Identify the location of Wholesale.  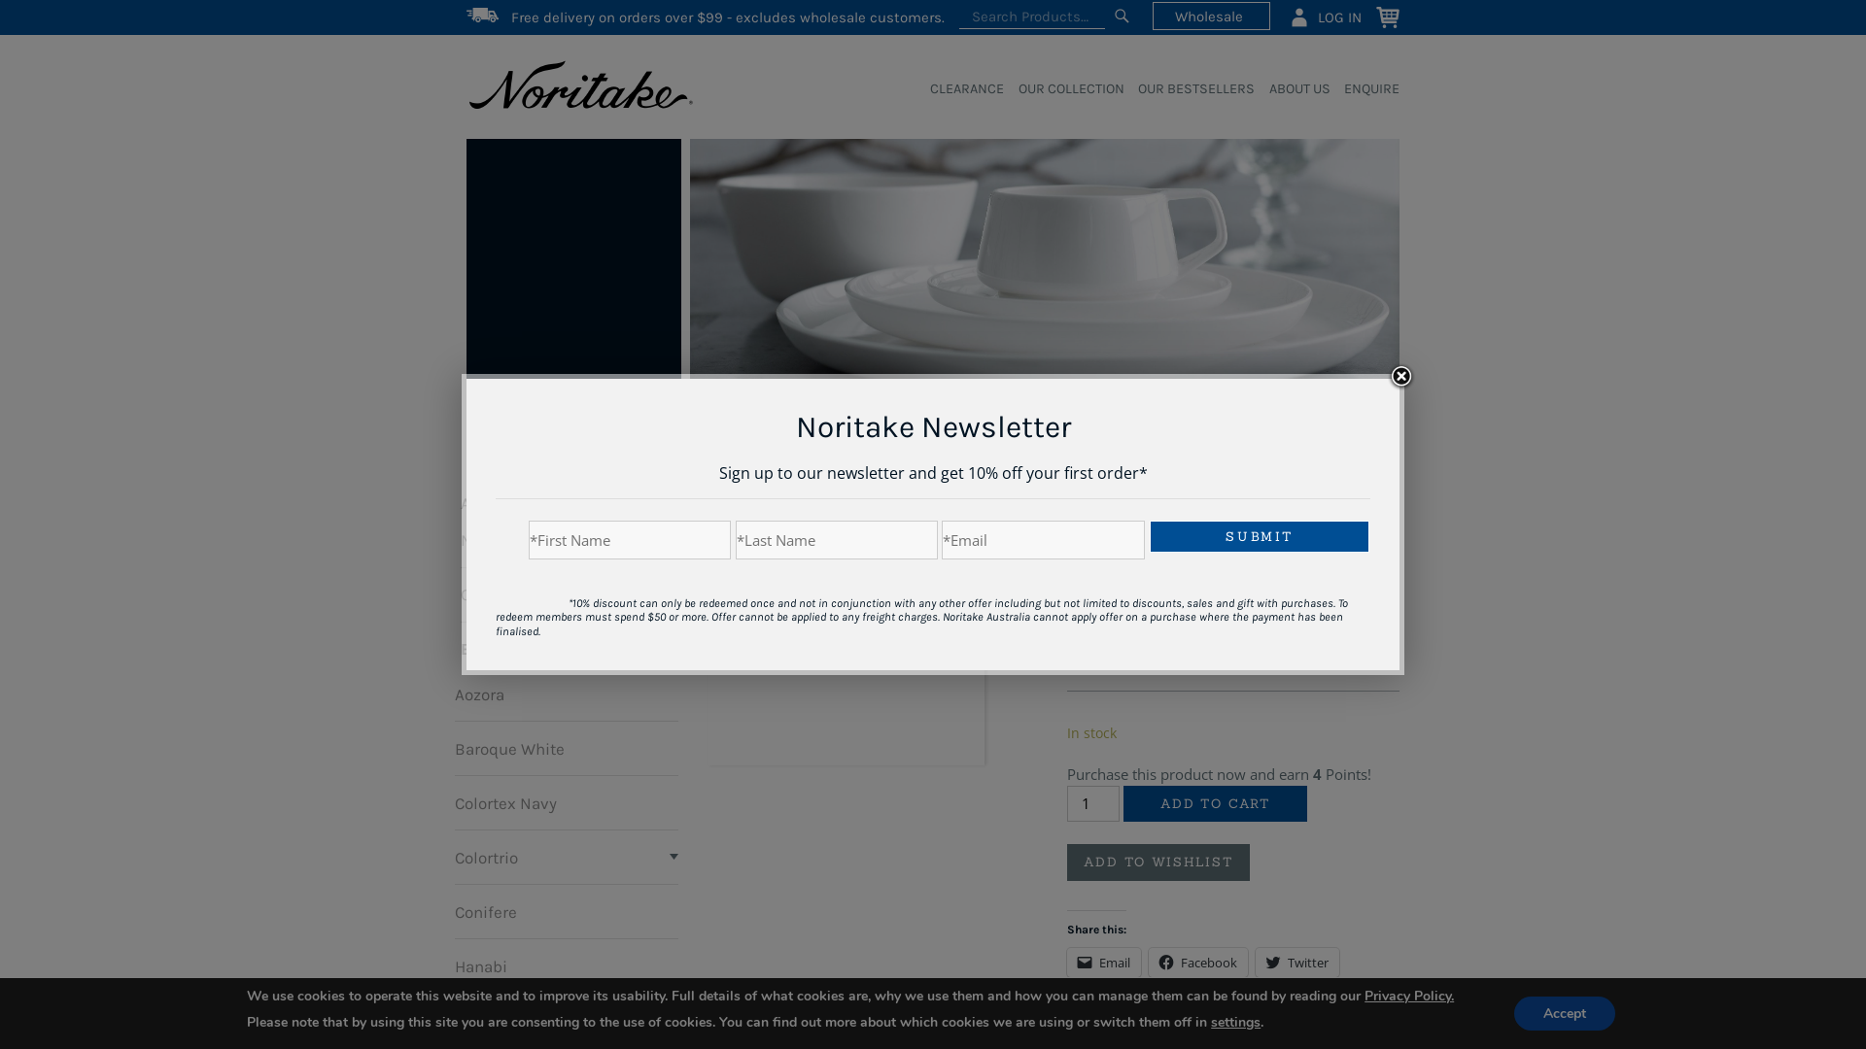
(1211, 16).